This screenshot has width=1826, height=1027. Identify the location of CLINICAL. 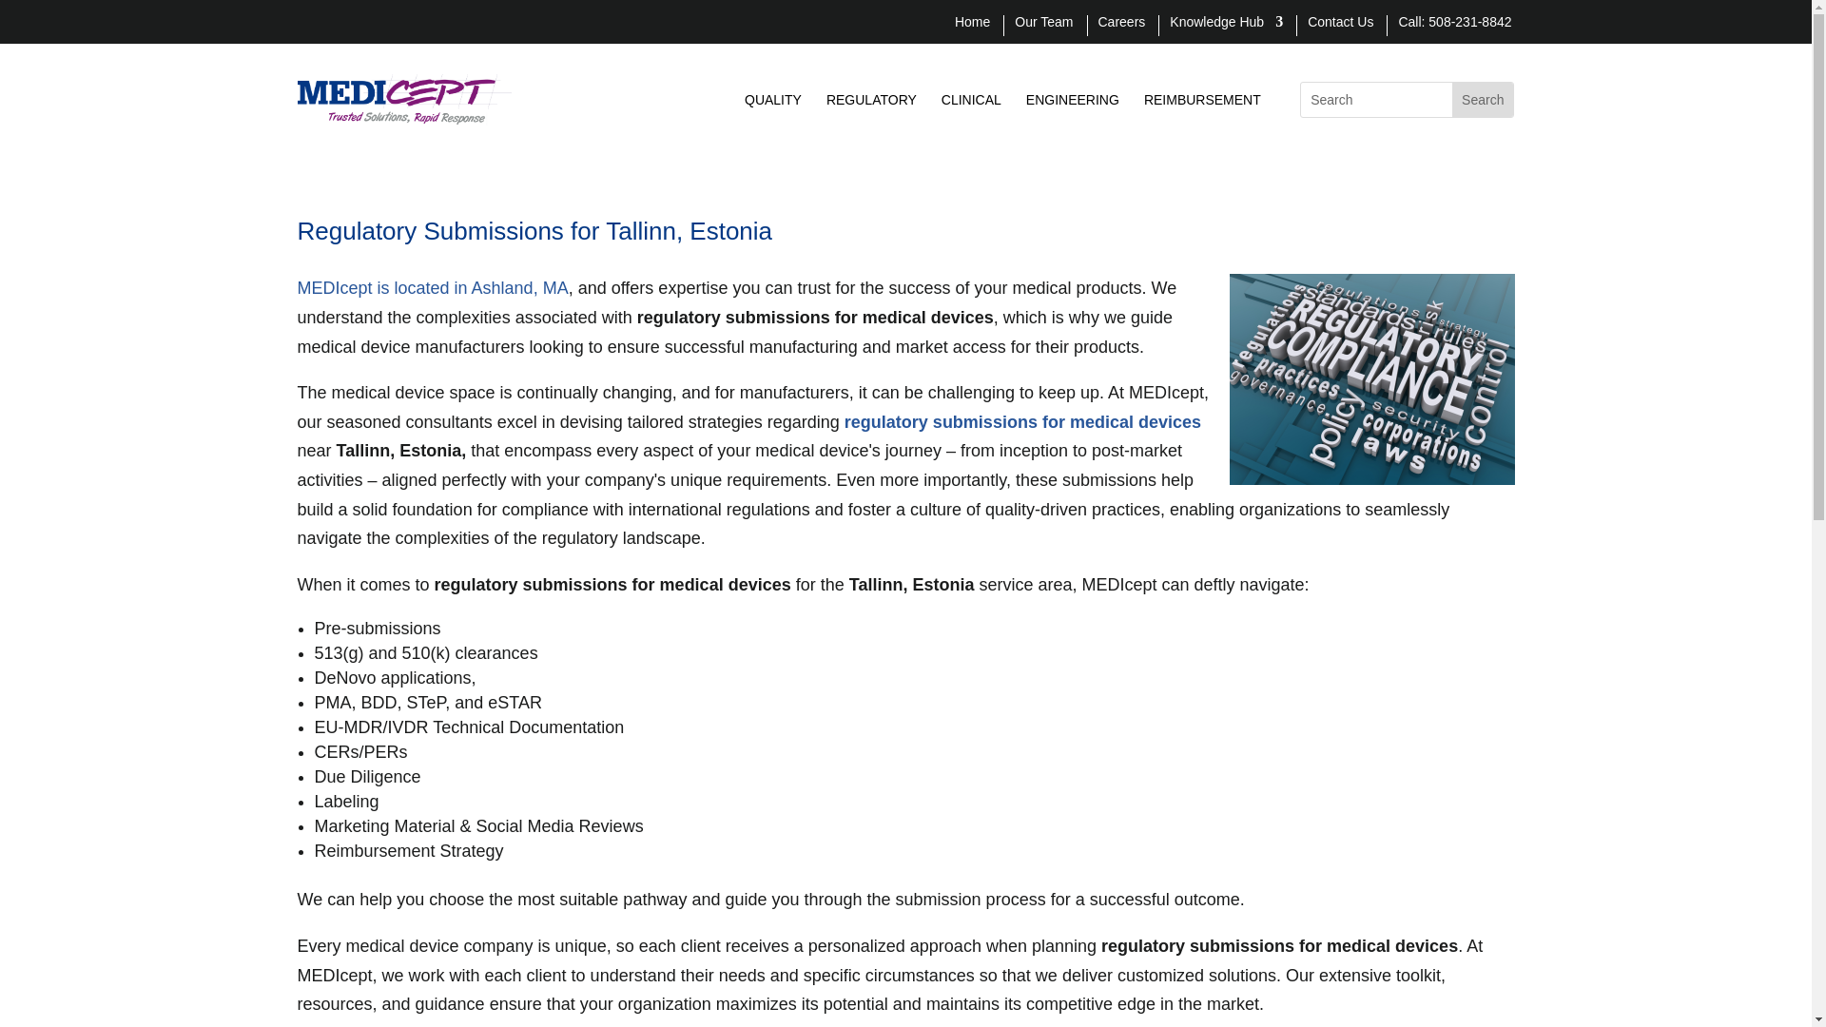
(971, 103).